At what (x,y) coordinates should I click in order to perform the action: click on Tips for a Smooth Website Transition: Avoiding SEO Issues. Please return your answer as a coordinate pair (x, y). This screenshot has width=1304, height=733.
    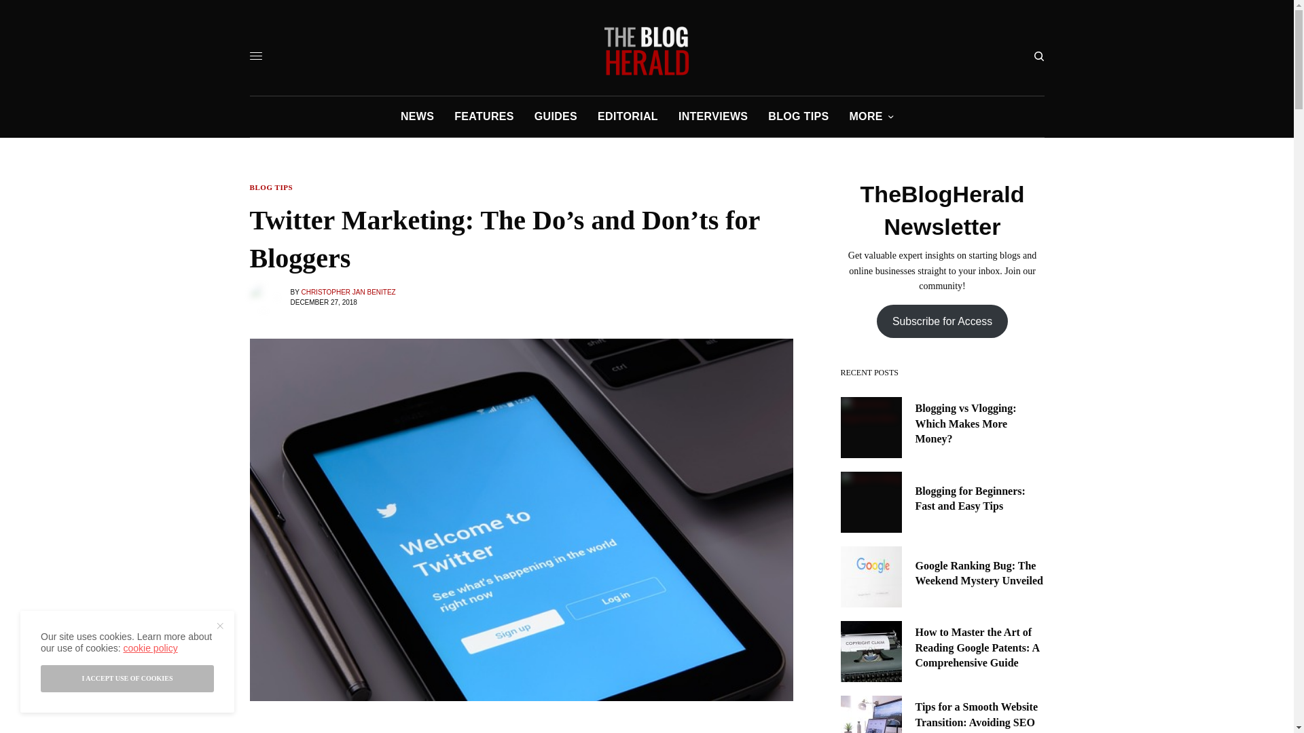
    Looking at the image, I should click on (979, 717).